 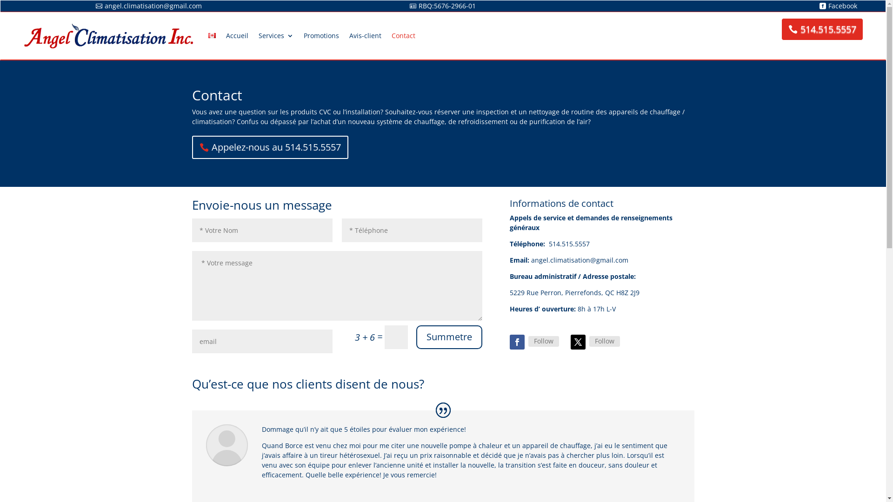 I want to click on Avis-client, so click(x=366, y=35).